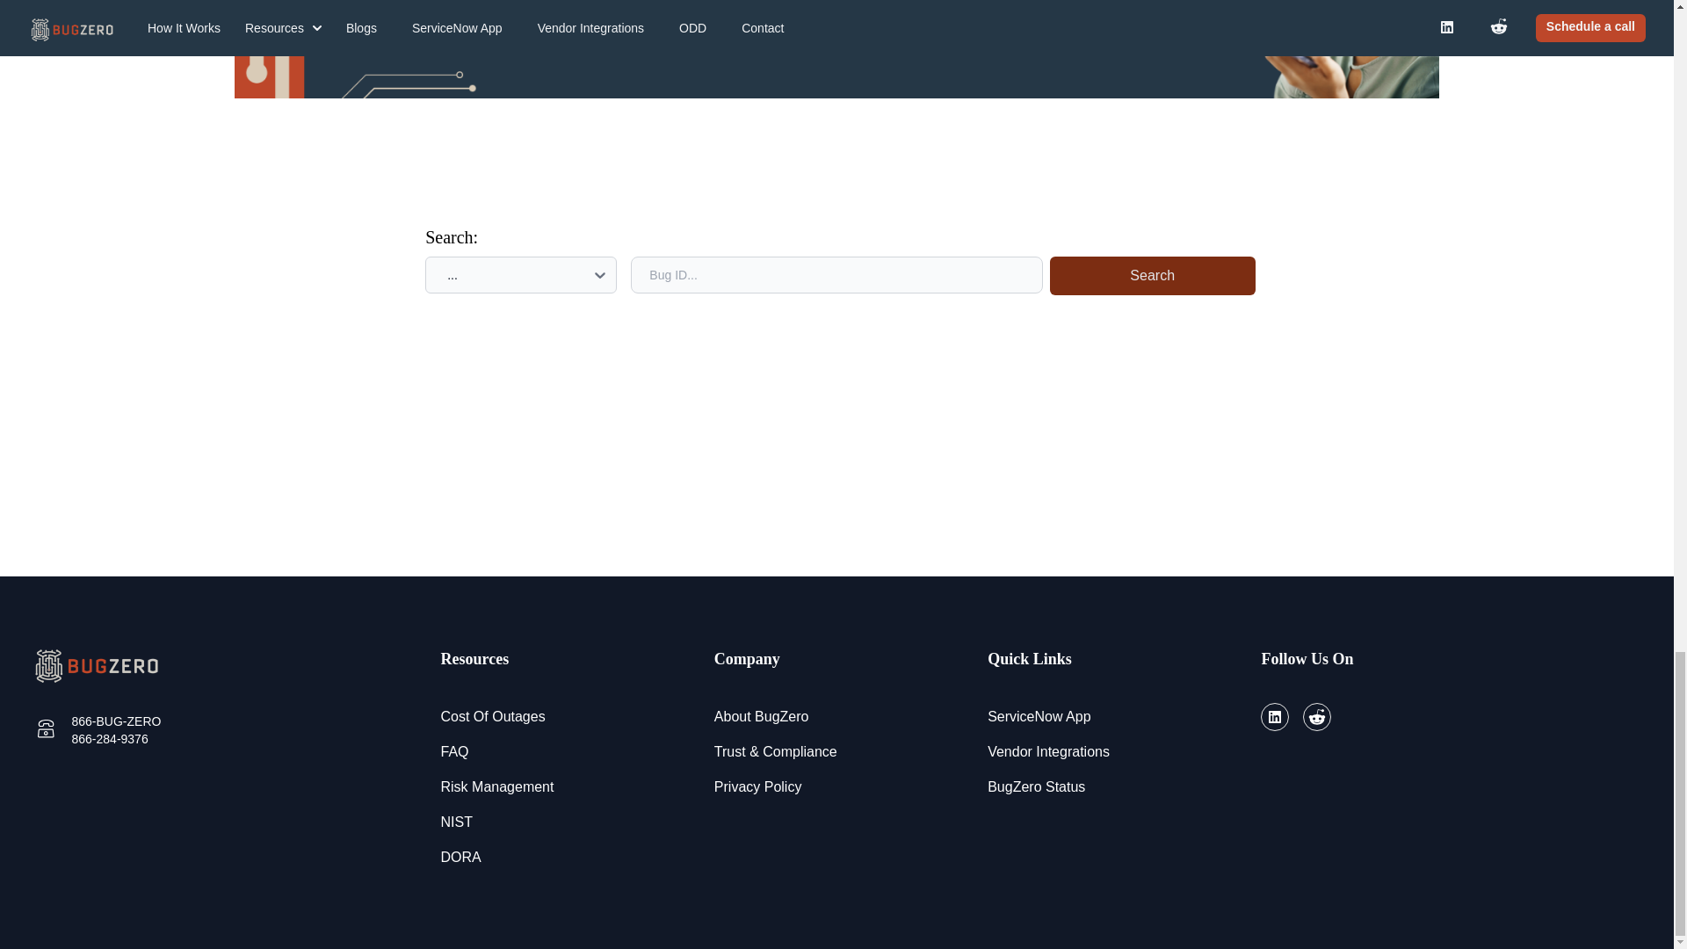  What do you see at coordinates (1035, 787) in the screenshot?
I see `BugZero Status` at bounding box center [1035, 787].